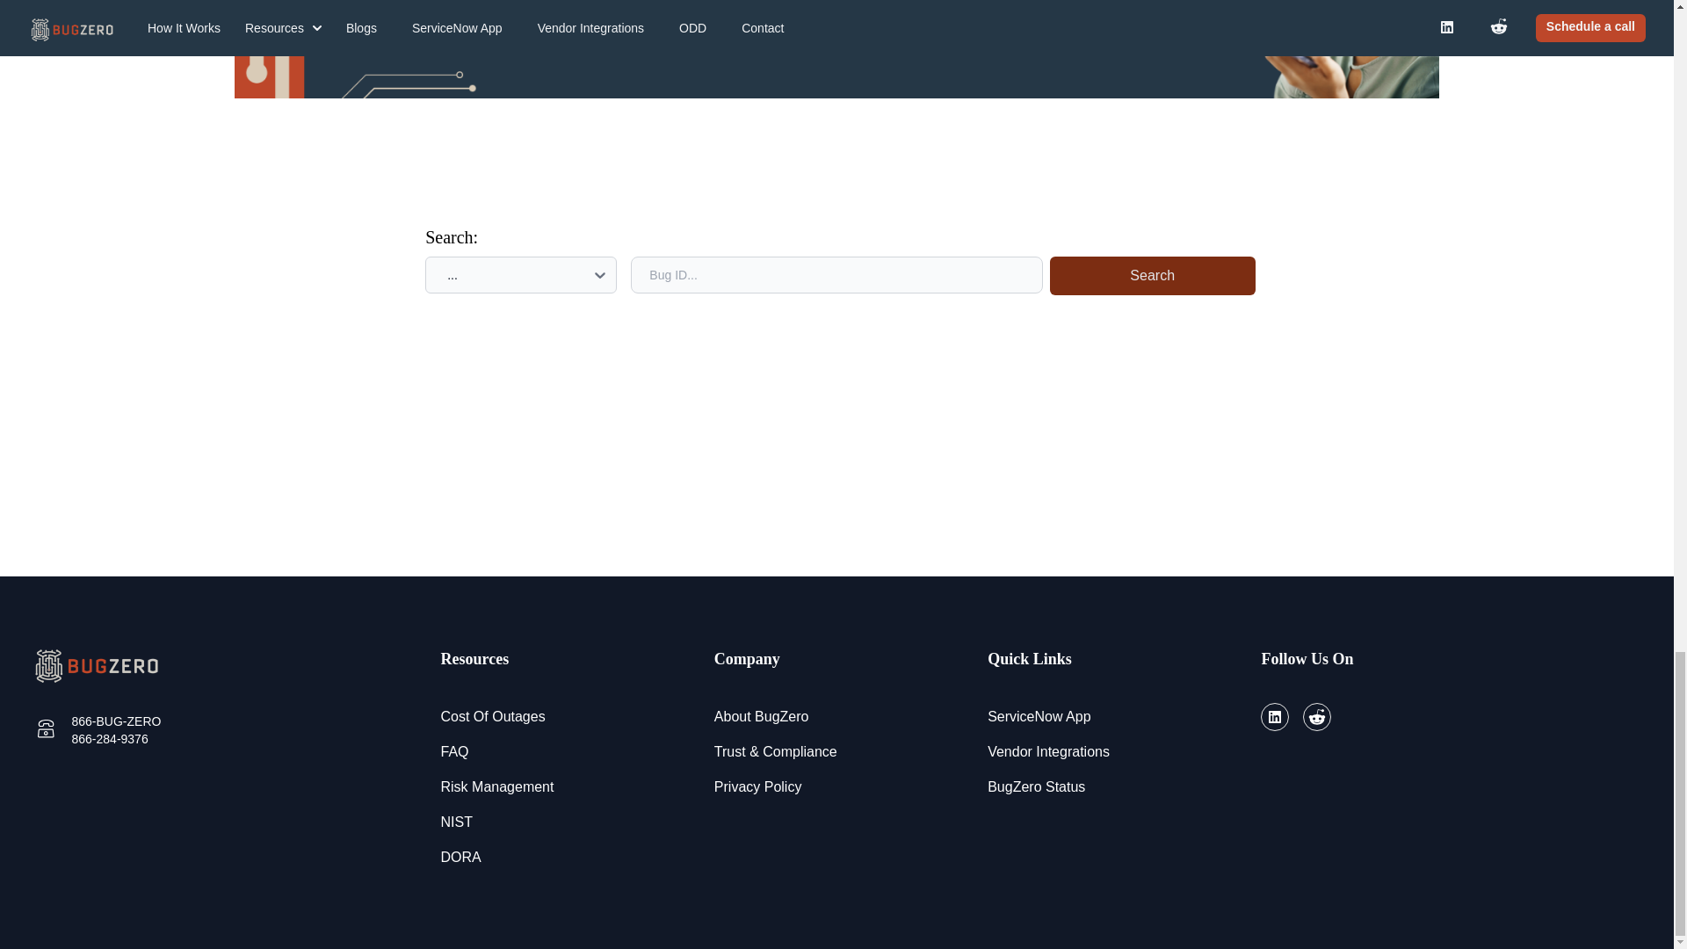  What do you see at coordinates (1035, 787) in the screenshot?
I see `BugZero Status` at bounding box center [1035, 787].